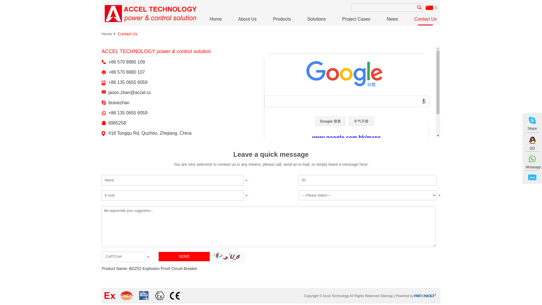 The image size is (542, 305). I want to click on +86 135 0655 6059, so click(128, 113).